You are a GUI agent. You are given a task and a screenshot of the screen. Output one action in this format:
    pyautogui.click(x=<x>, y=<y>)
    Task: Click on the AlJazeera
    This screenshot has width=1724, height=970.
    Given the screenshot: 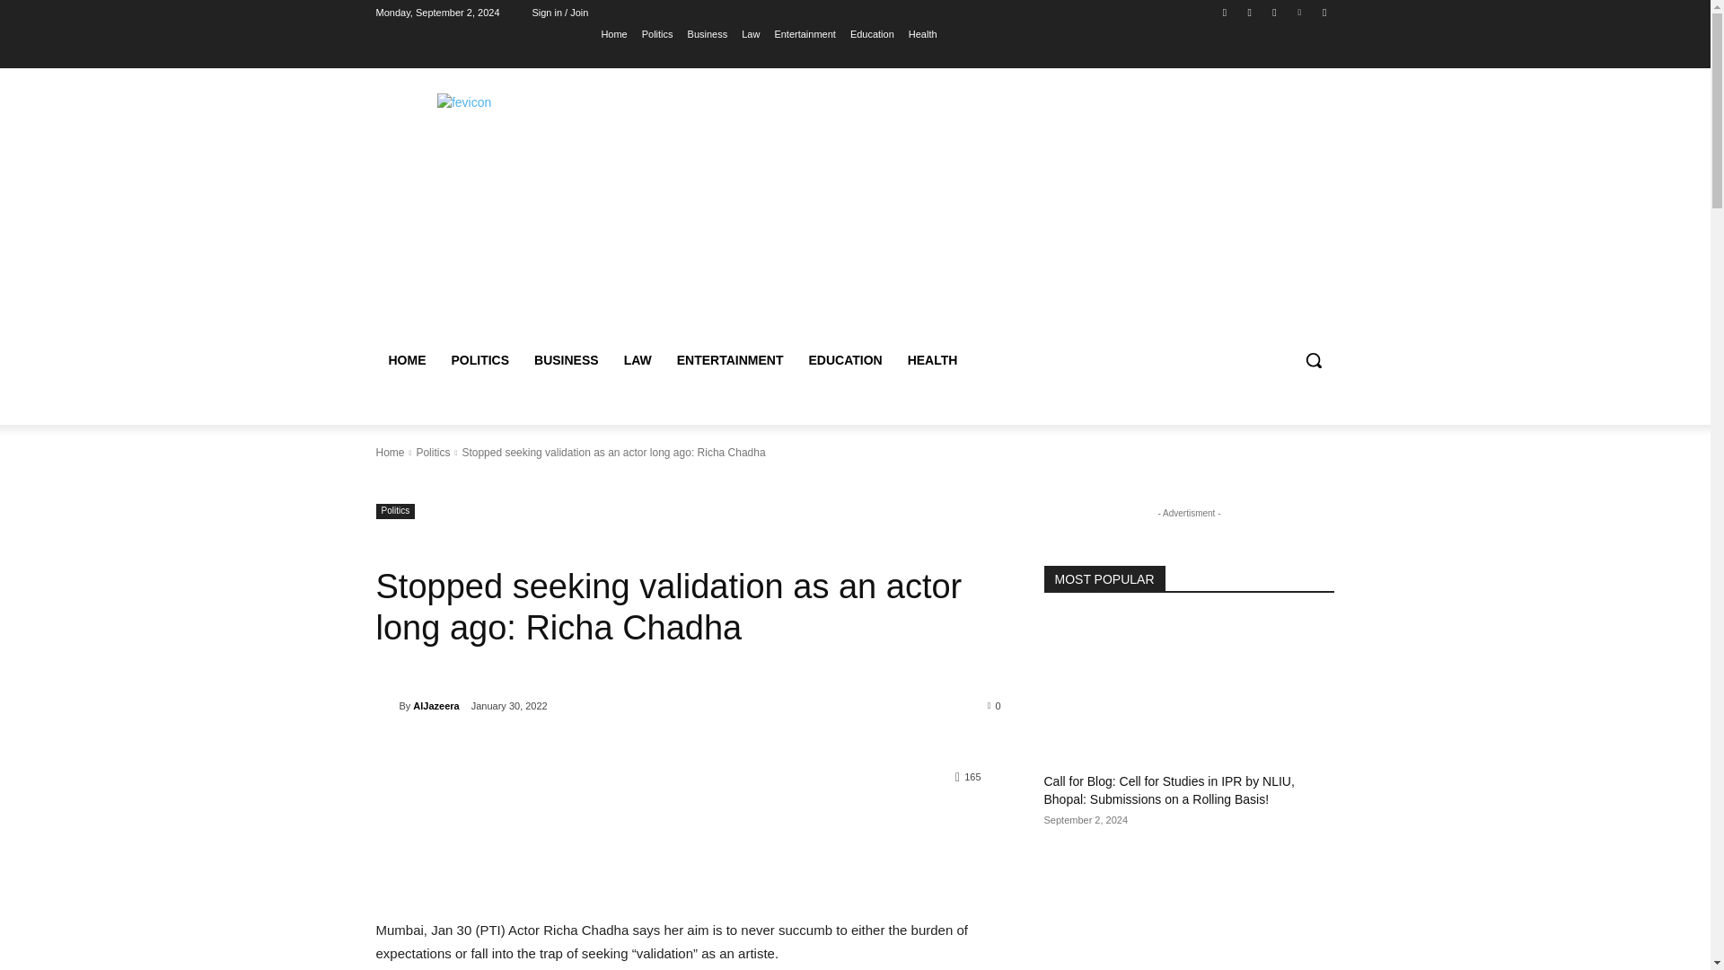 What is the action you would take?
    pyautogui.click(x=386, y=706)
    